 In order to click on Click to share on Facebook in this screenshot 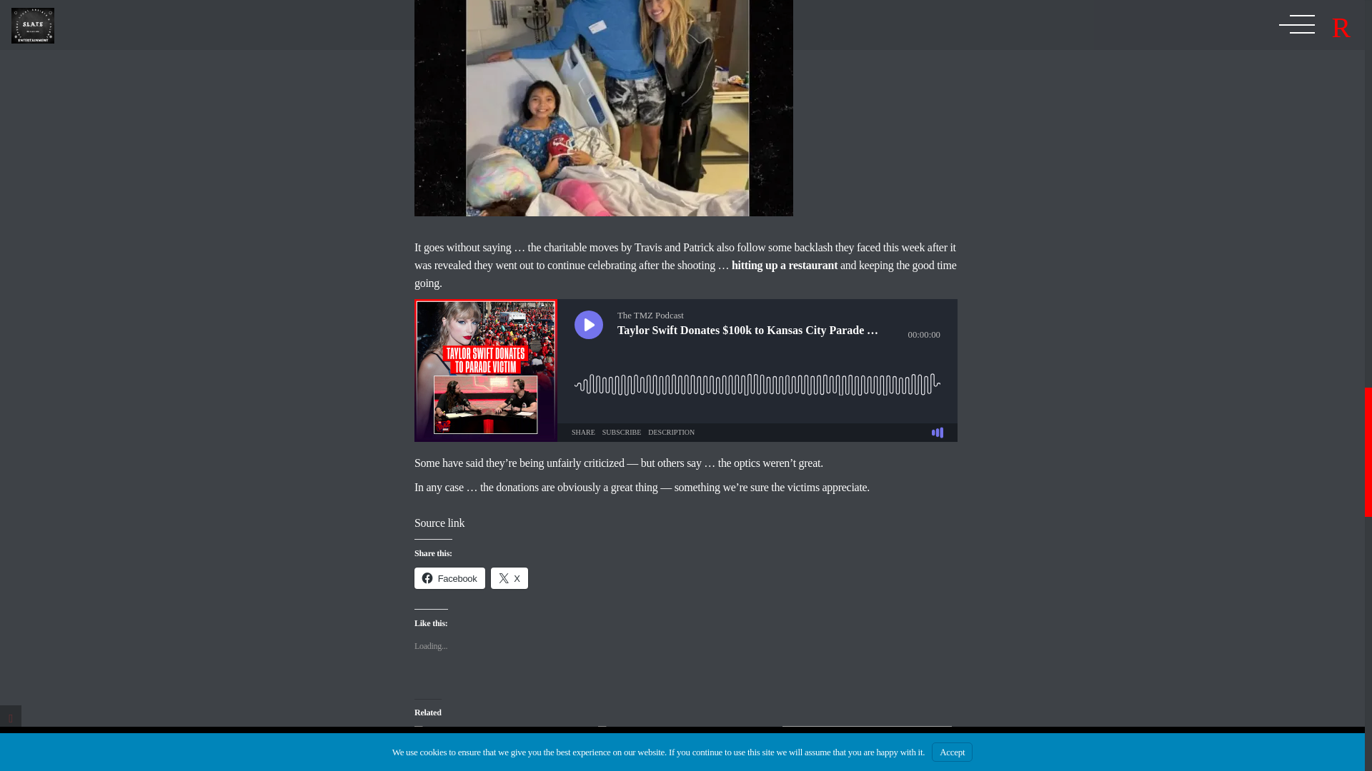, I will do `click(449, 578)`.